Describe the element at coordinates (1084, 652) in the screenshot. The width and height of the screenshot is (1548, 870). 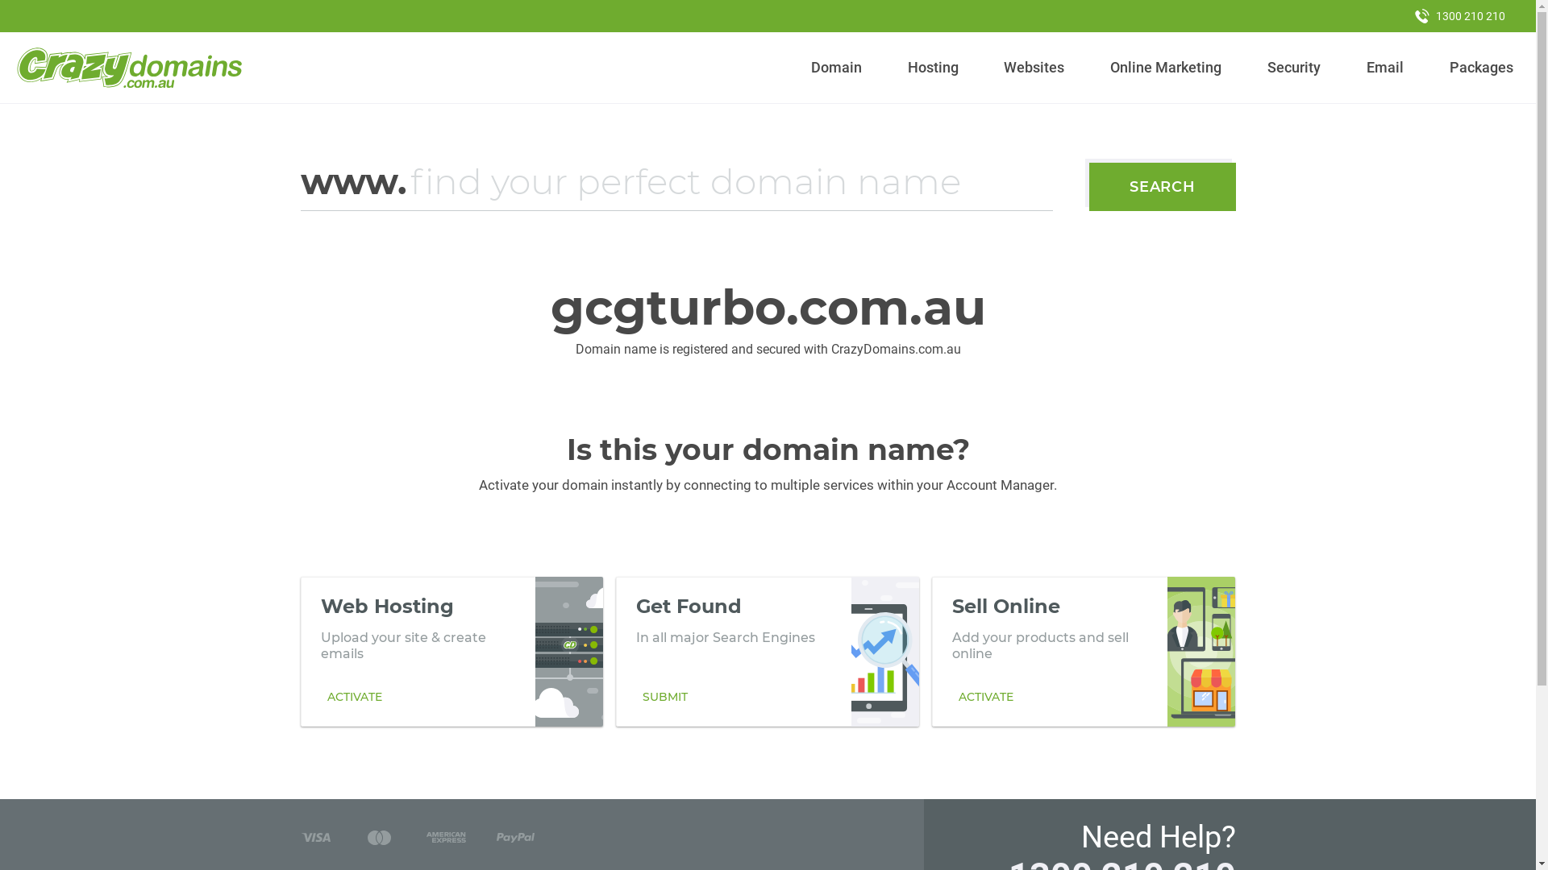
I see `Sell Online
Add your products and sell online
ACTIVATE` at that location.